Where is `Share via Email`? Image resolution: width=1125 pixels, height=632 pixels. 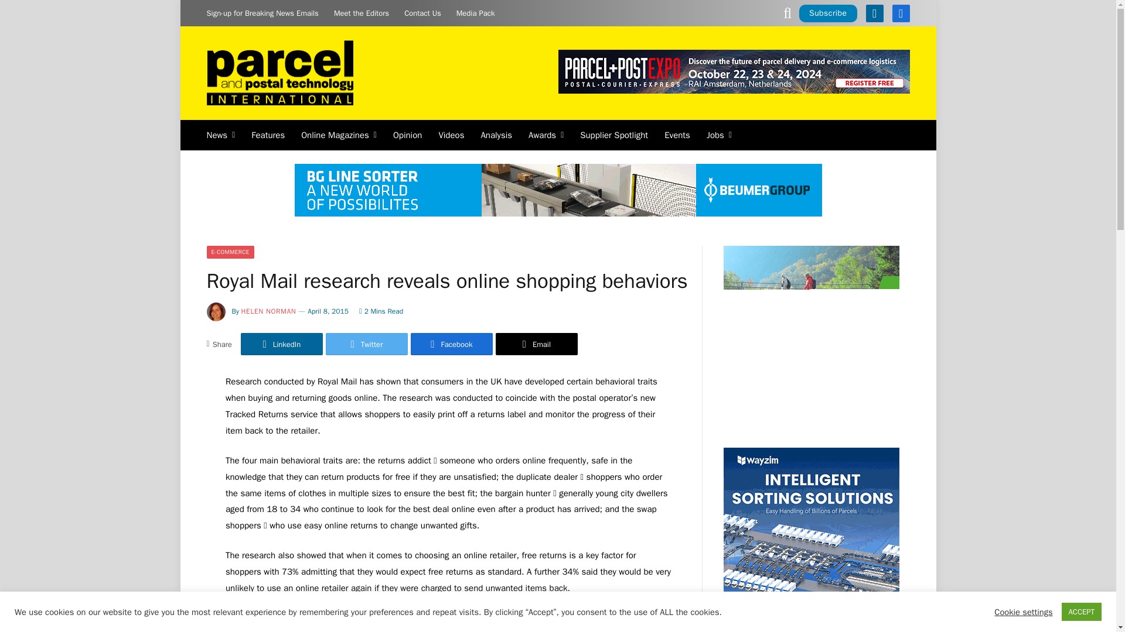 Share via Email is located at coordinates (537, 344).